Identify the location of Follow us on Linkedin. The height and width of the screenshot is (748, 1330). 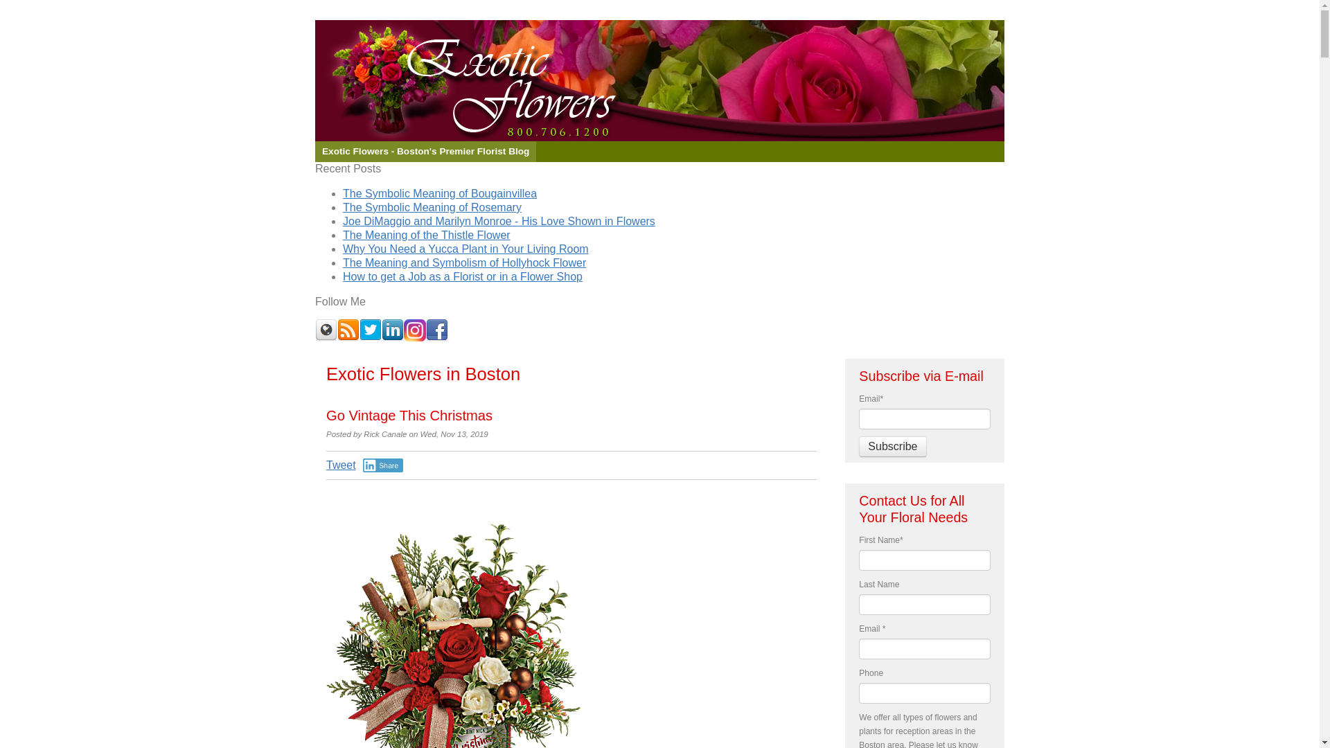
(393, 330).